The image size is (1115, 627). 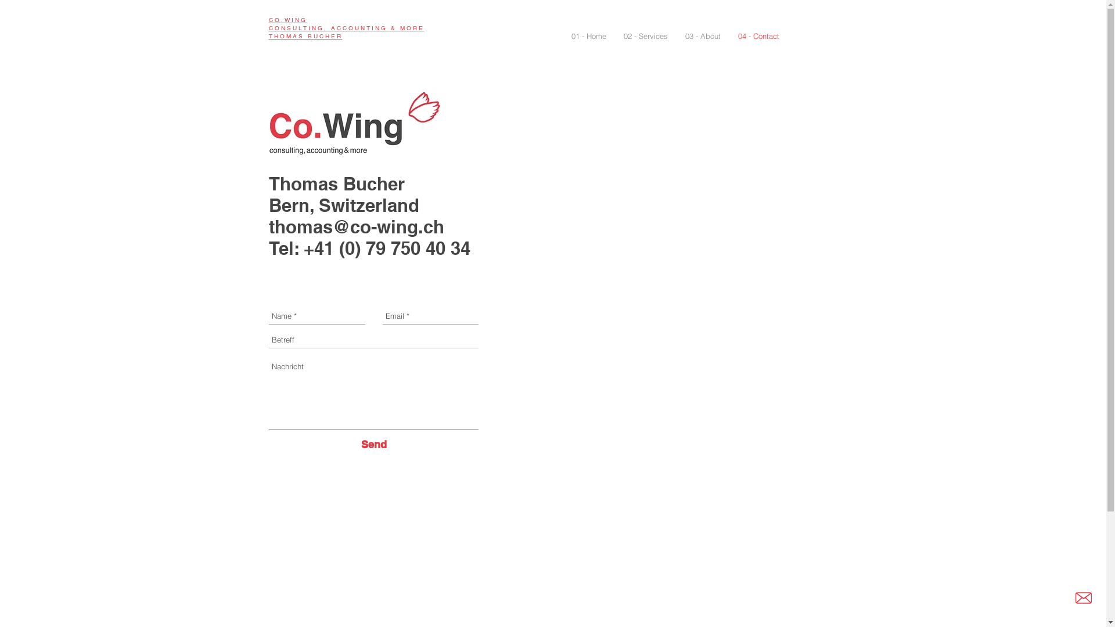 I want to click on 01 - Home, so click(x=588, y=36).